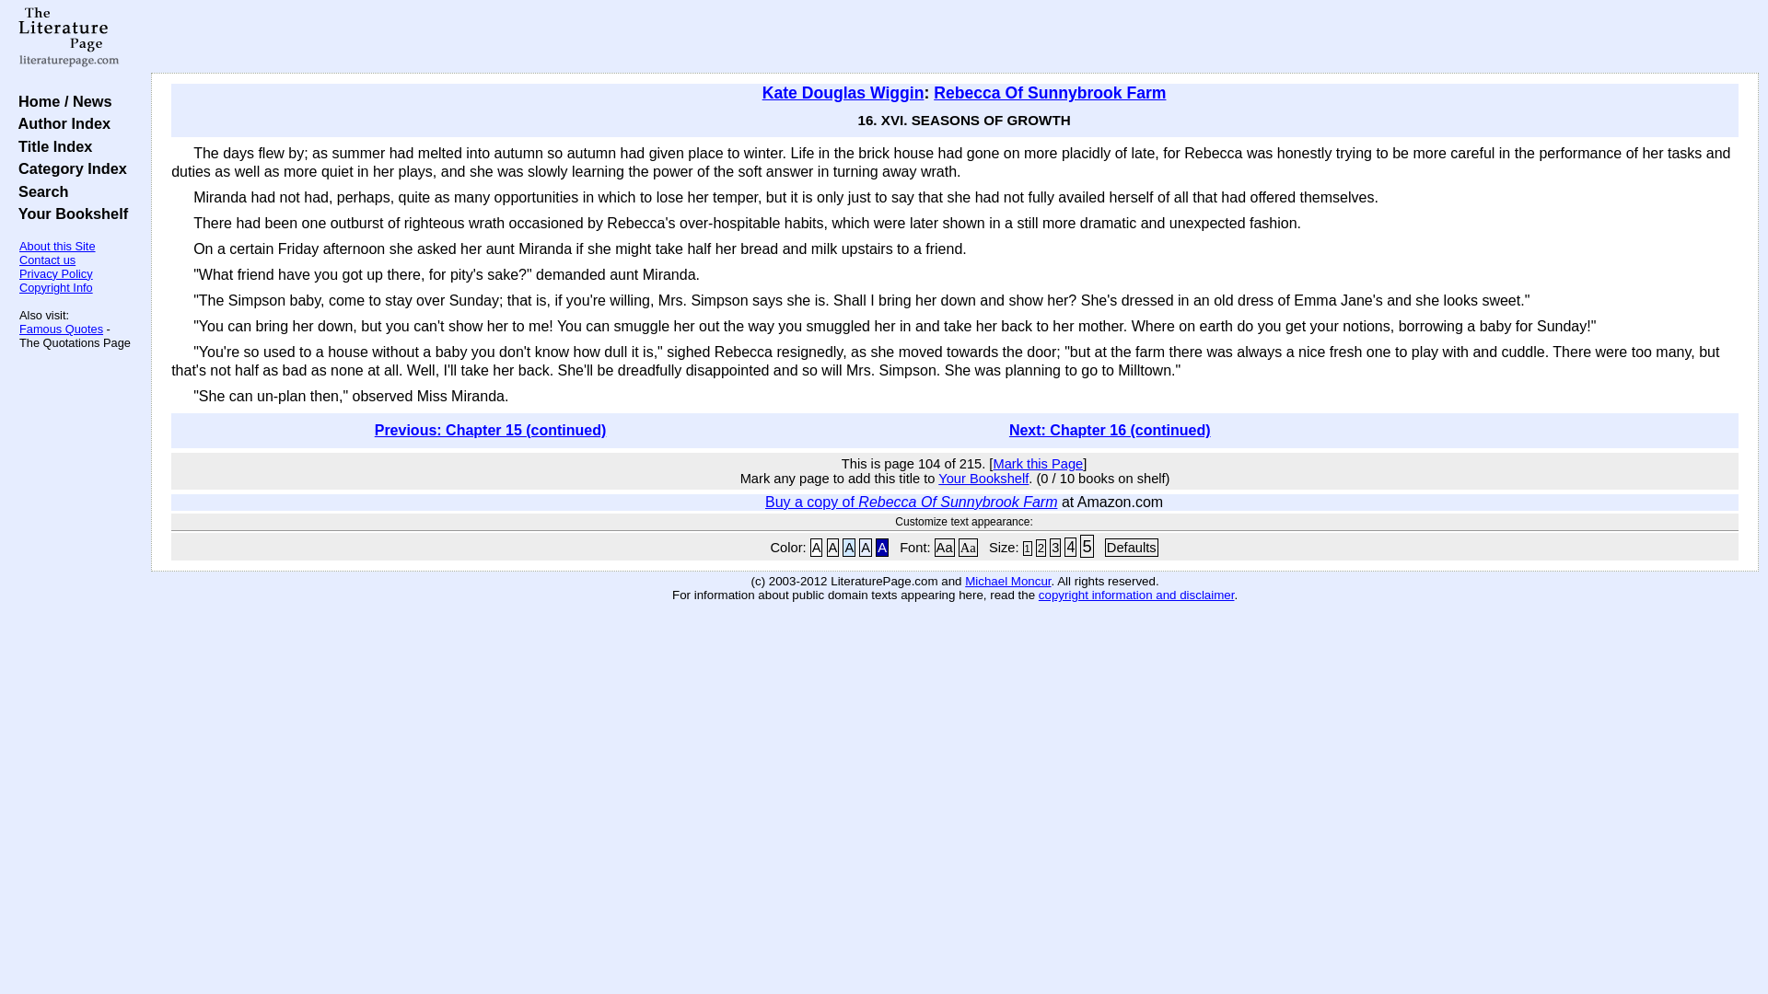  I want to click on Rebecca Of Sunnybrook Farm, so click(1049, 92).